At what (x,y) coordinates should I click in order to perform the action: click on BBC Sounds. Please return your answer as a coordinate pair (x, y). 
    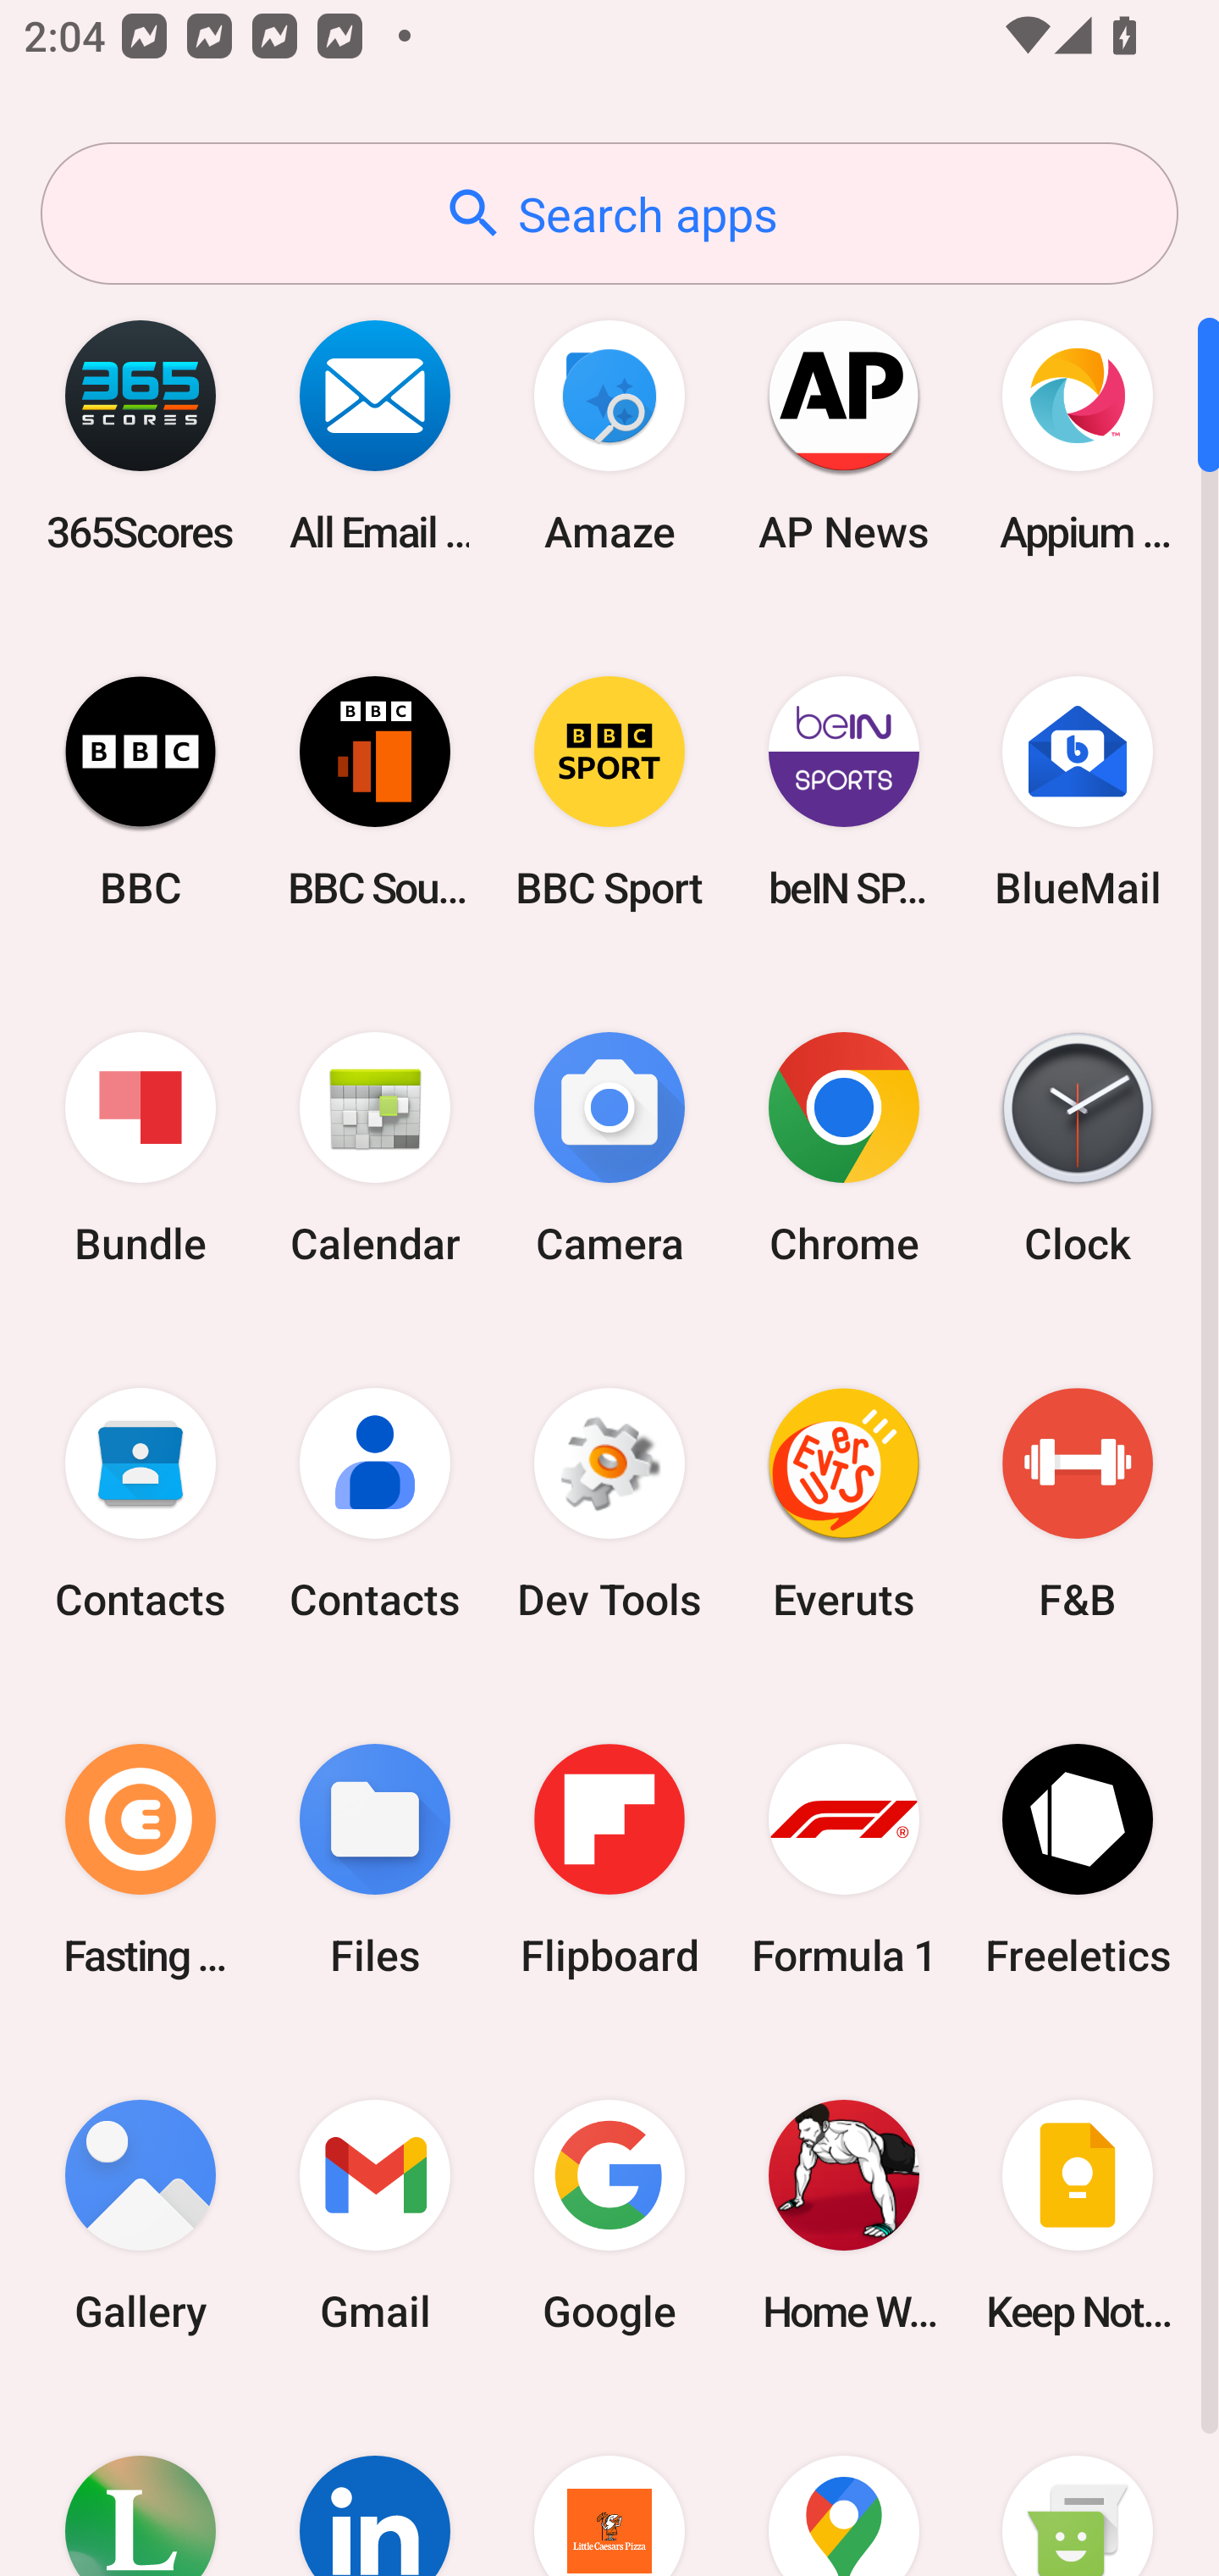
    Looking at the image, I should click on (375, 791).